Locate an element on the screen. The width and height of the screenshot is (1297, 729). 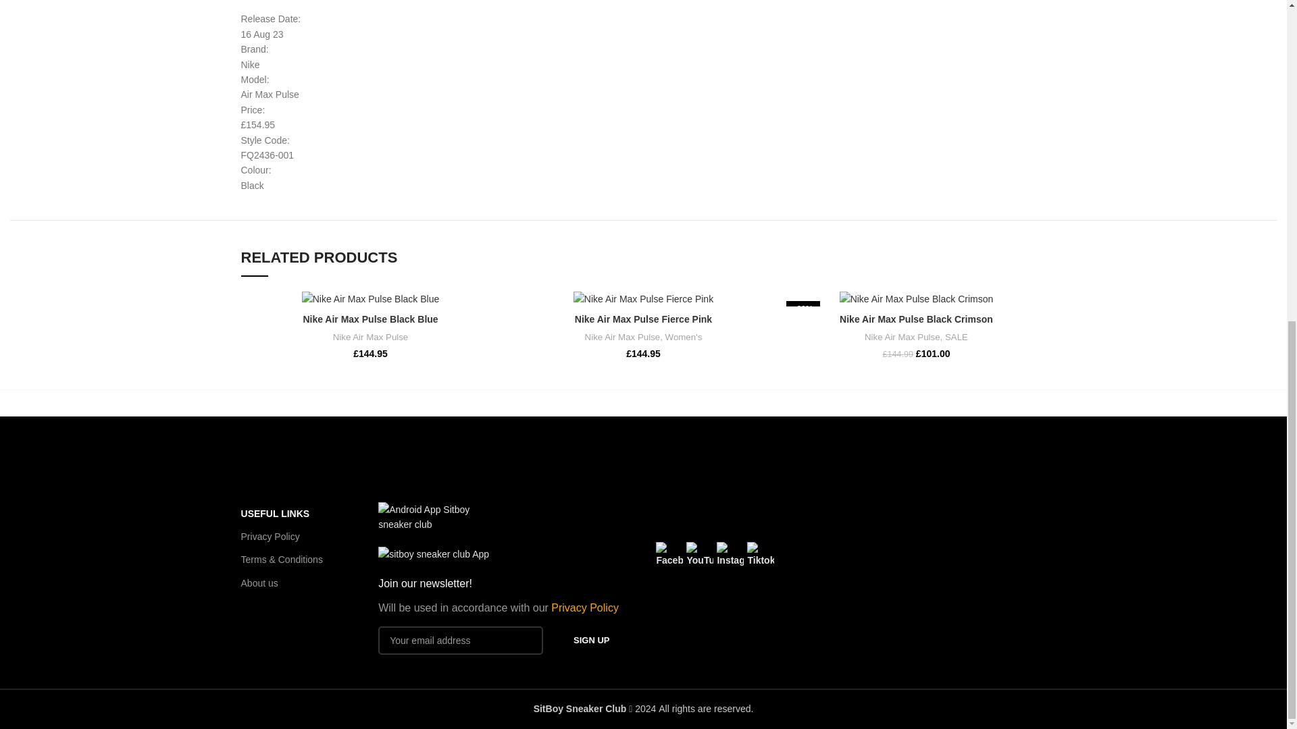
Instagram is located at coordinates (730, 555).